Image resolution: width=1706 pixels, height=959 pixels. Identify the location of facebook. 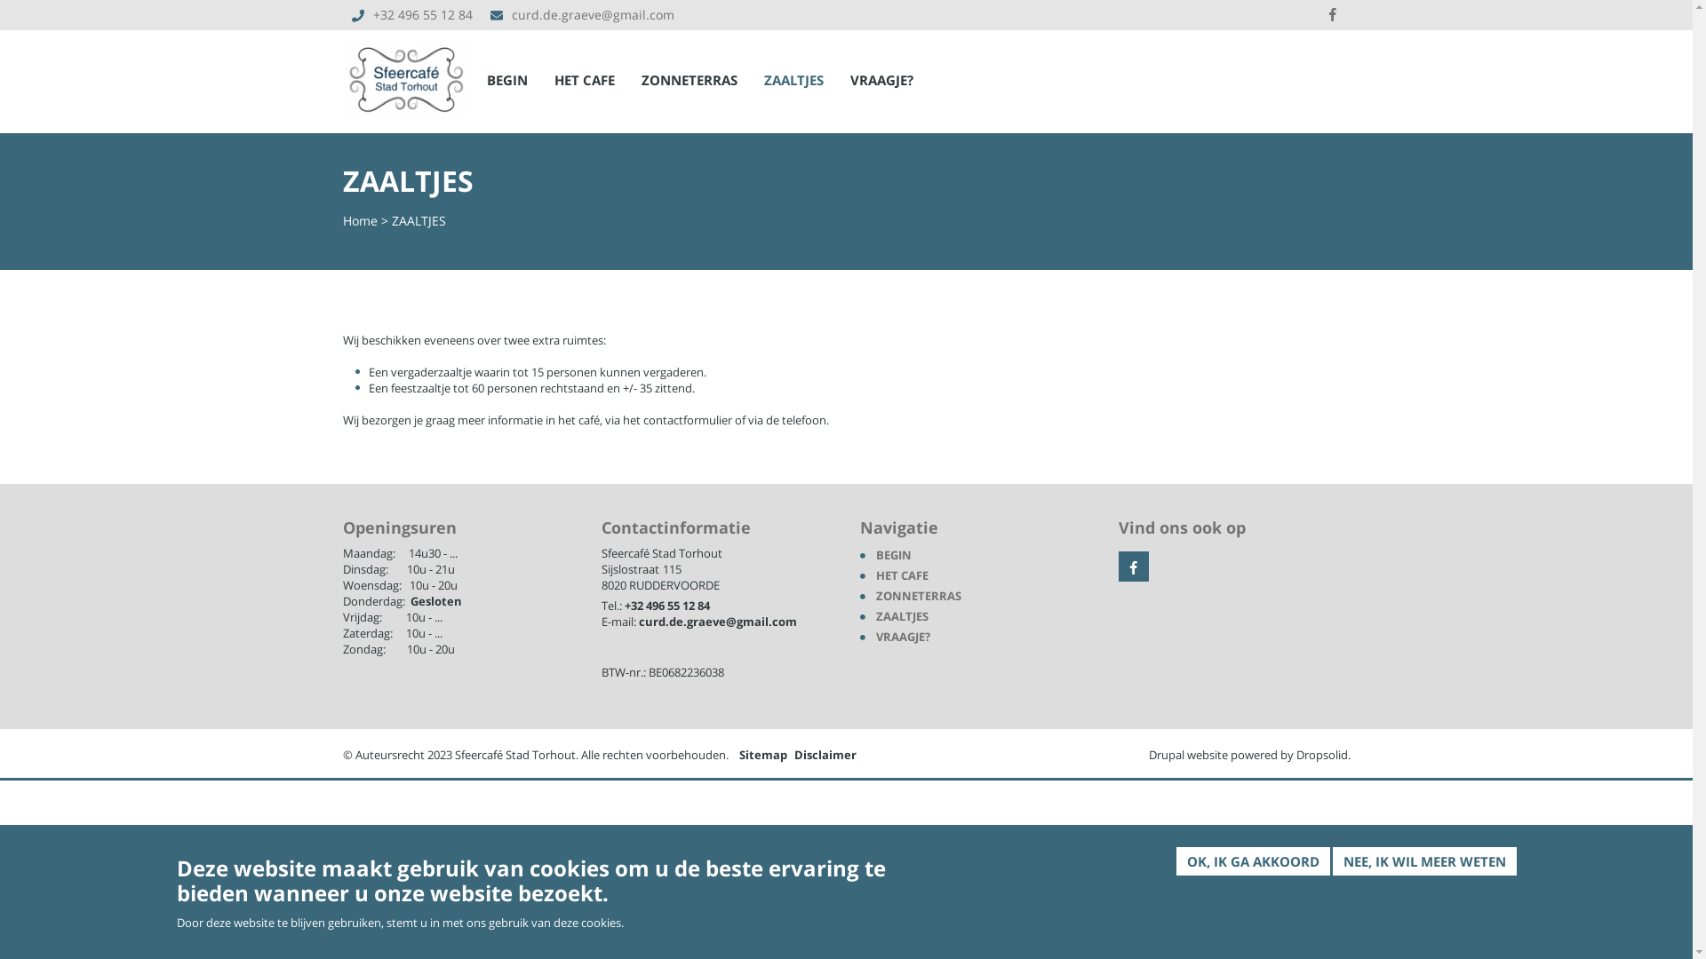
(1133, 567).